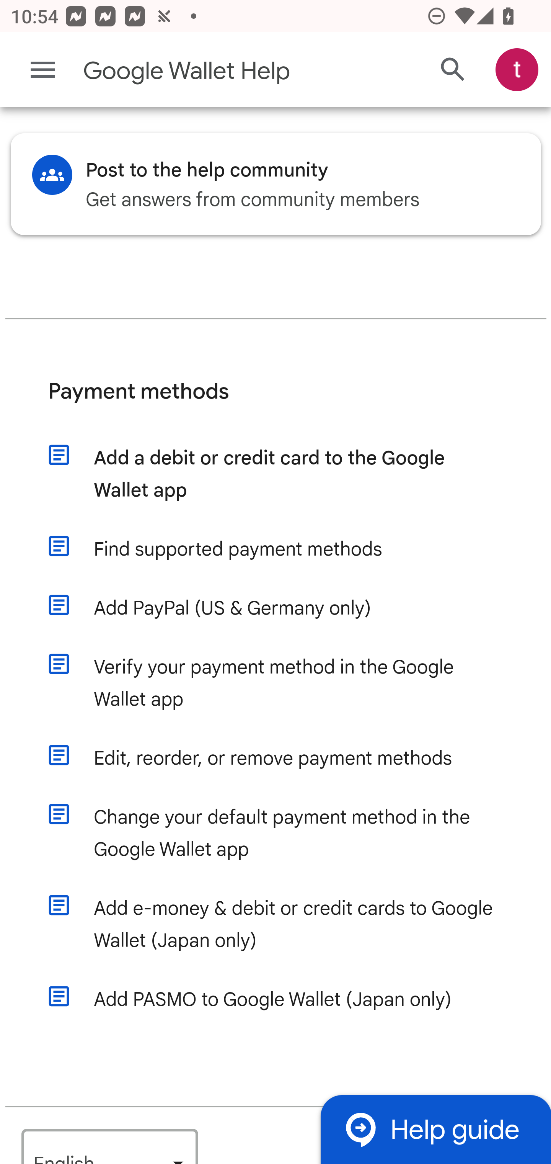  Describe the element at coordinates (290, 550) in the screenshot. I see `Find supported payment methods` at that location.